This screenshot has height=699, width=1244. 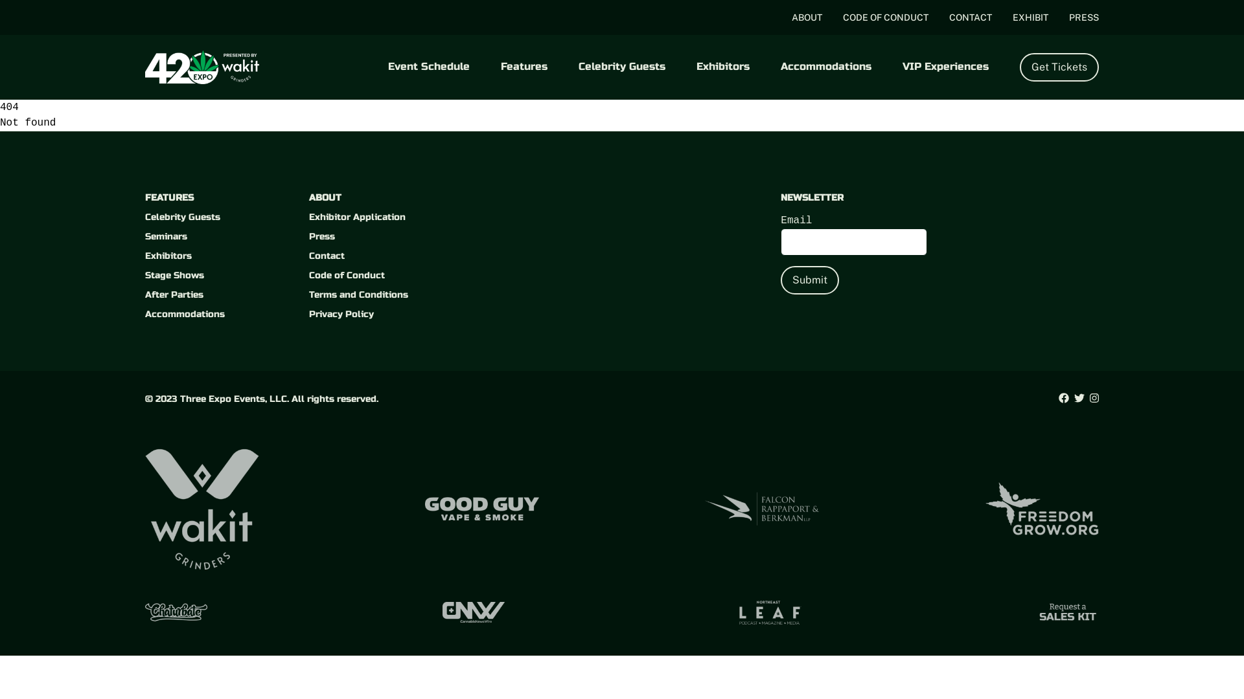 I want to click on Privacy Policy, so click(x=341, y=315).